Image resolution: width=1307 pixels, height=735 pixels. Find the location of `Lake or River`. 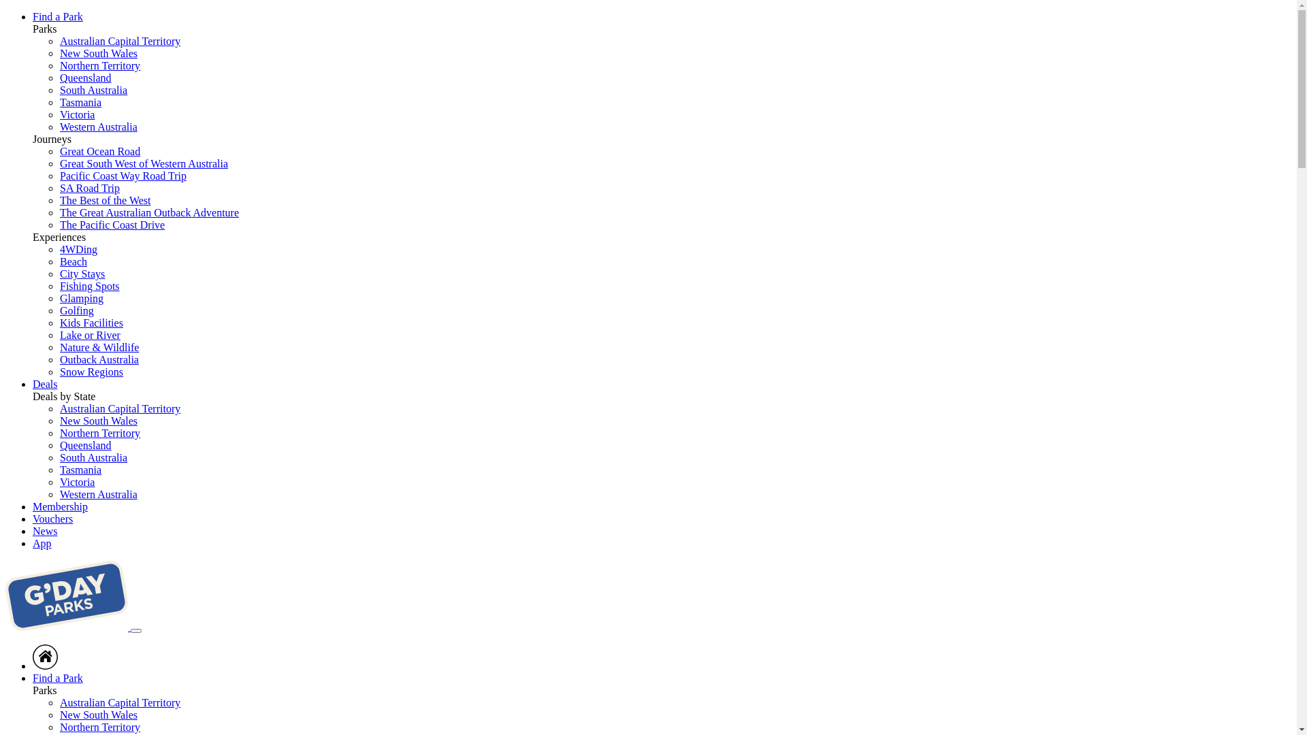

Lake or River is located at coordinates (90, 335).